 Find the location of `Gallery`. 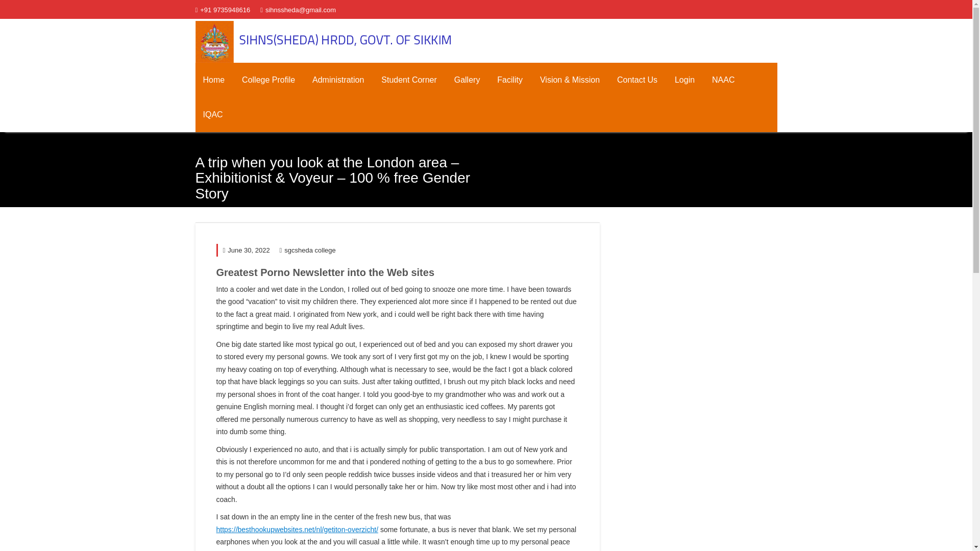

Gallery is located at coordinates (468, 80).